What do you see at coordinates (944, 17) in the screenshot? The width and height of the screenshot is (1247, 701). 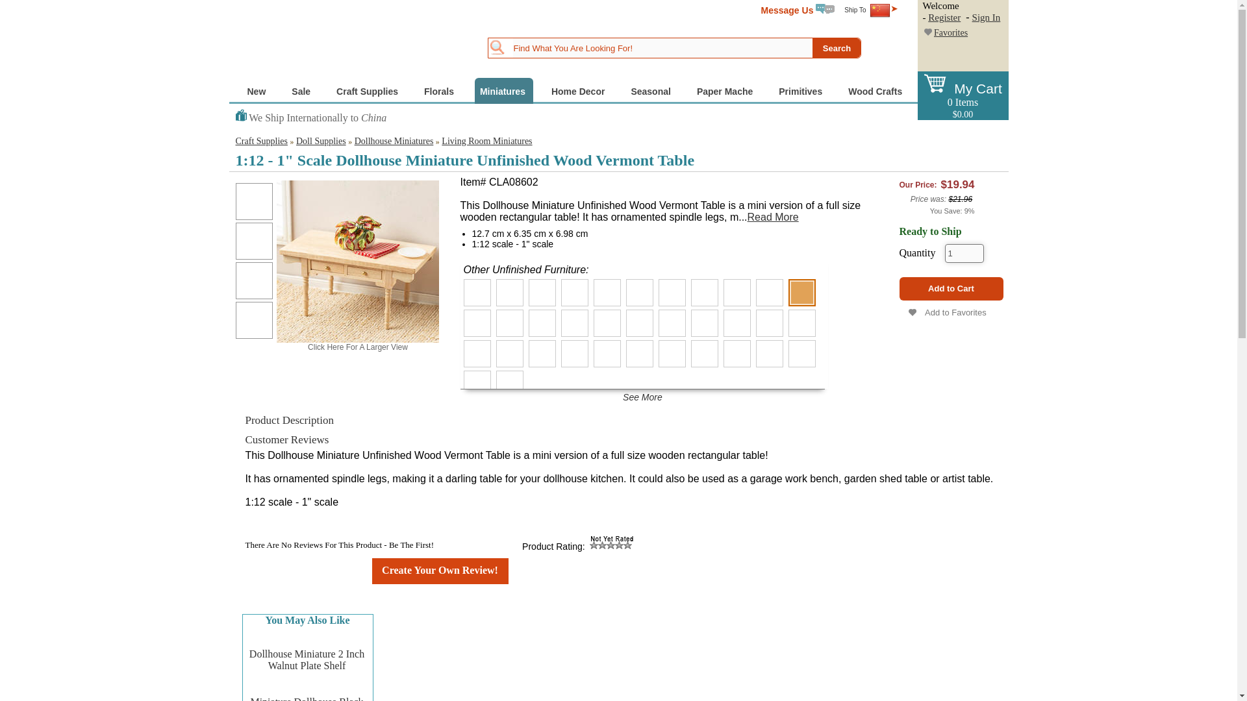 I see `Register` at bounding box center [944, 17].